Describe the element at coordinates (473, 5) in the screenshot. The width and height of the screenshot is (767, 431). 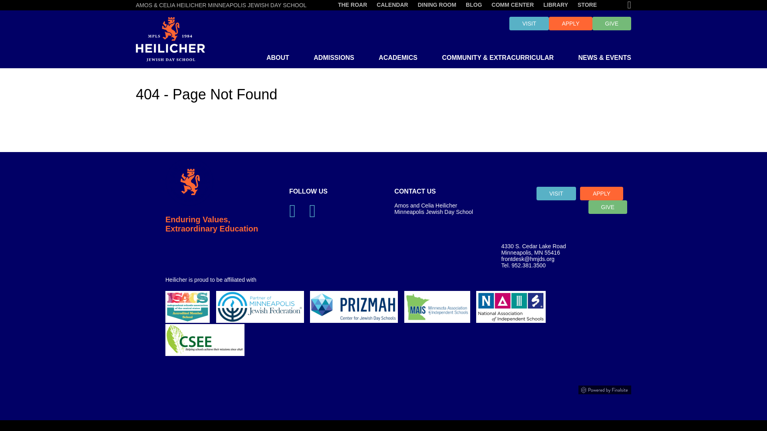
I see `BLOG` at that location.